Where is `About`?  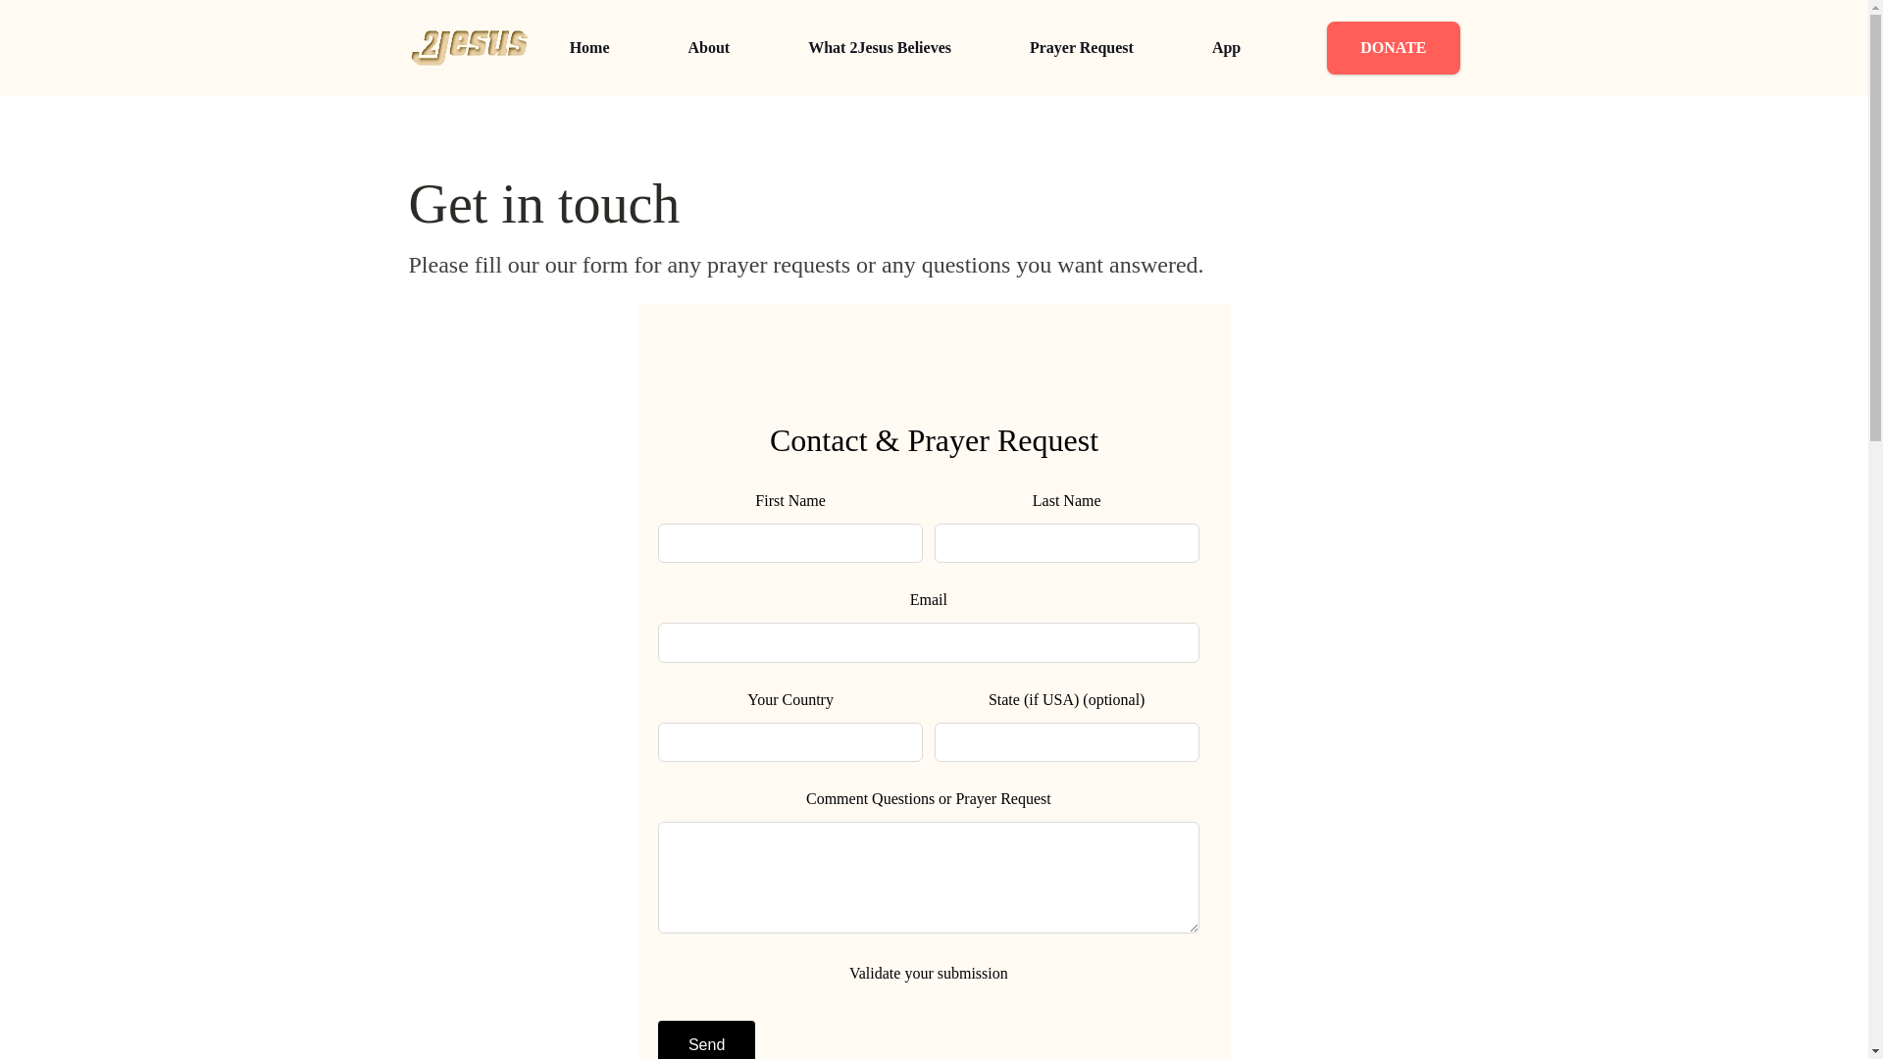
About is located at coordinates (708, 48).